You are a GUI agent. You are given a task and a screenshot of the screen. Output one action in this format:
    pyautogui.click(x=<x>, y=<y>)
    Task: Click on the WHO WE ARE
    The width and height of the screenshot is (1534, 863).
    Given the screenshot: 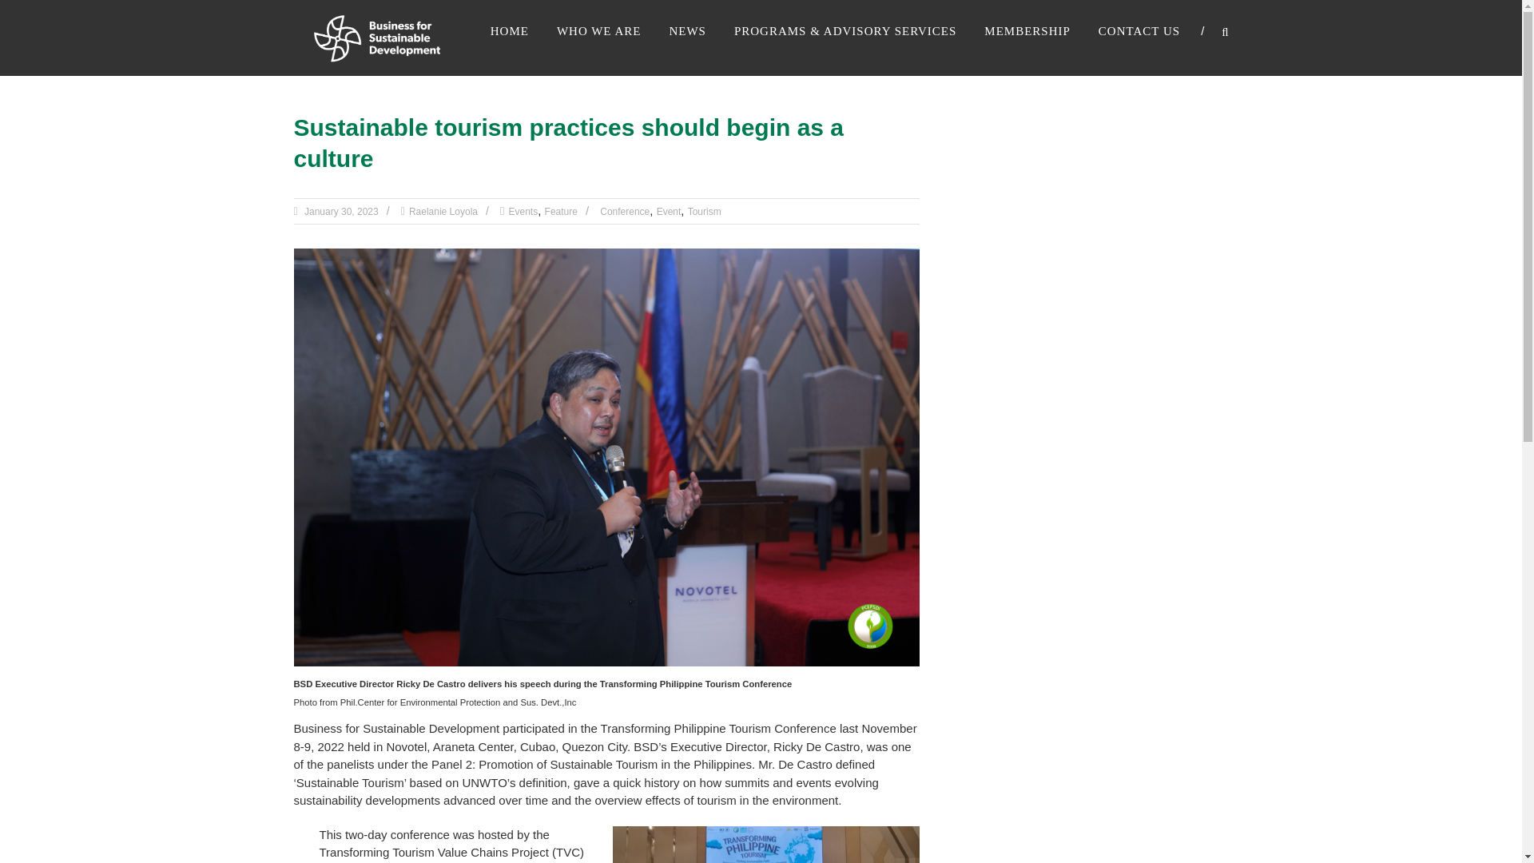 What is the action you would take?
    pyautogui.click(x=598, y=30)
    